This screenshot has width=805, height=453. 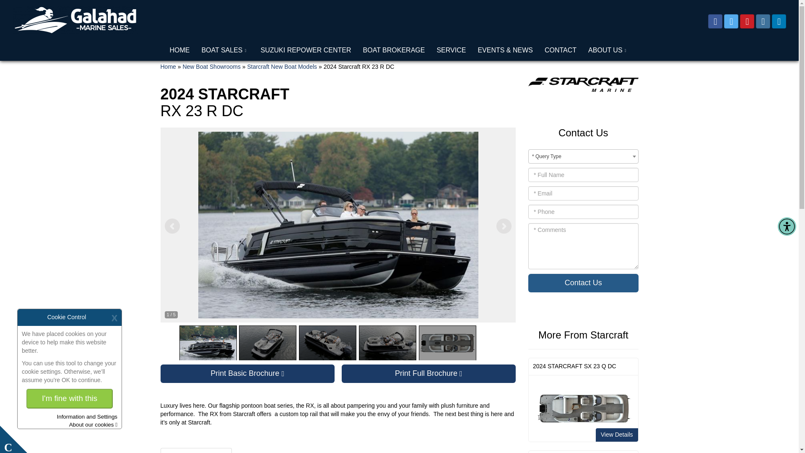 What do you see at coordinates (428, 373) in the screenshot?
I see `BOAT BROKERAGE` at bounding box center [428, 373].